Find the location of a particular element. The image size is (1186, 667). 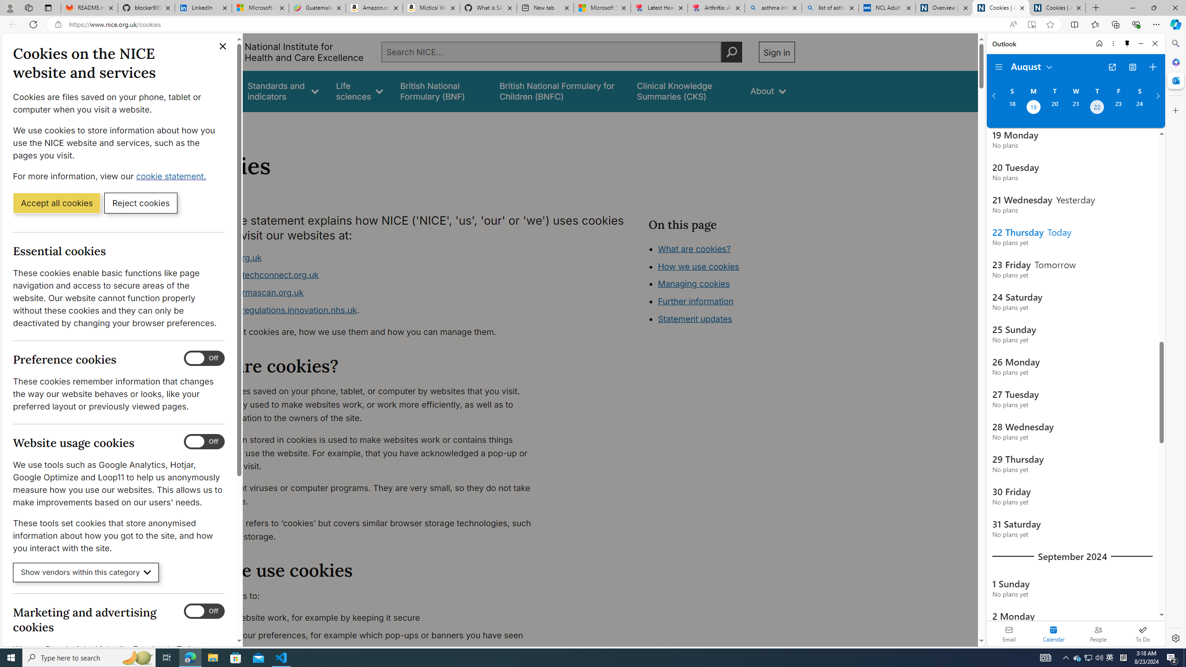

asthma inhaler - Search is located at coordinates (773, 8).